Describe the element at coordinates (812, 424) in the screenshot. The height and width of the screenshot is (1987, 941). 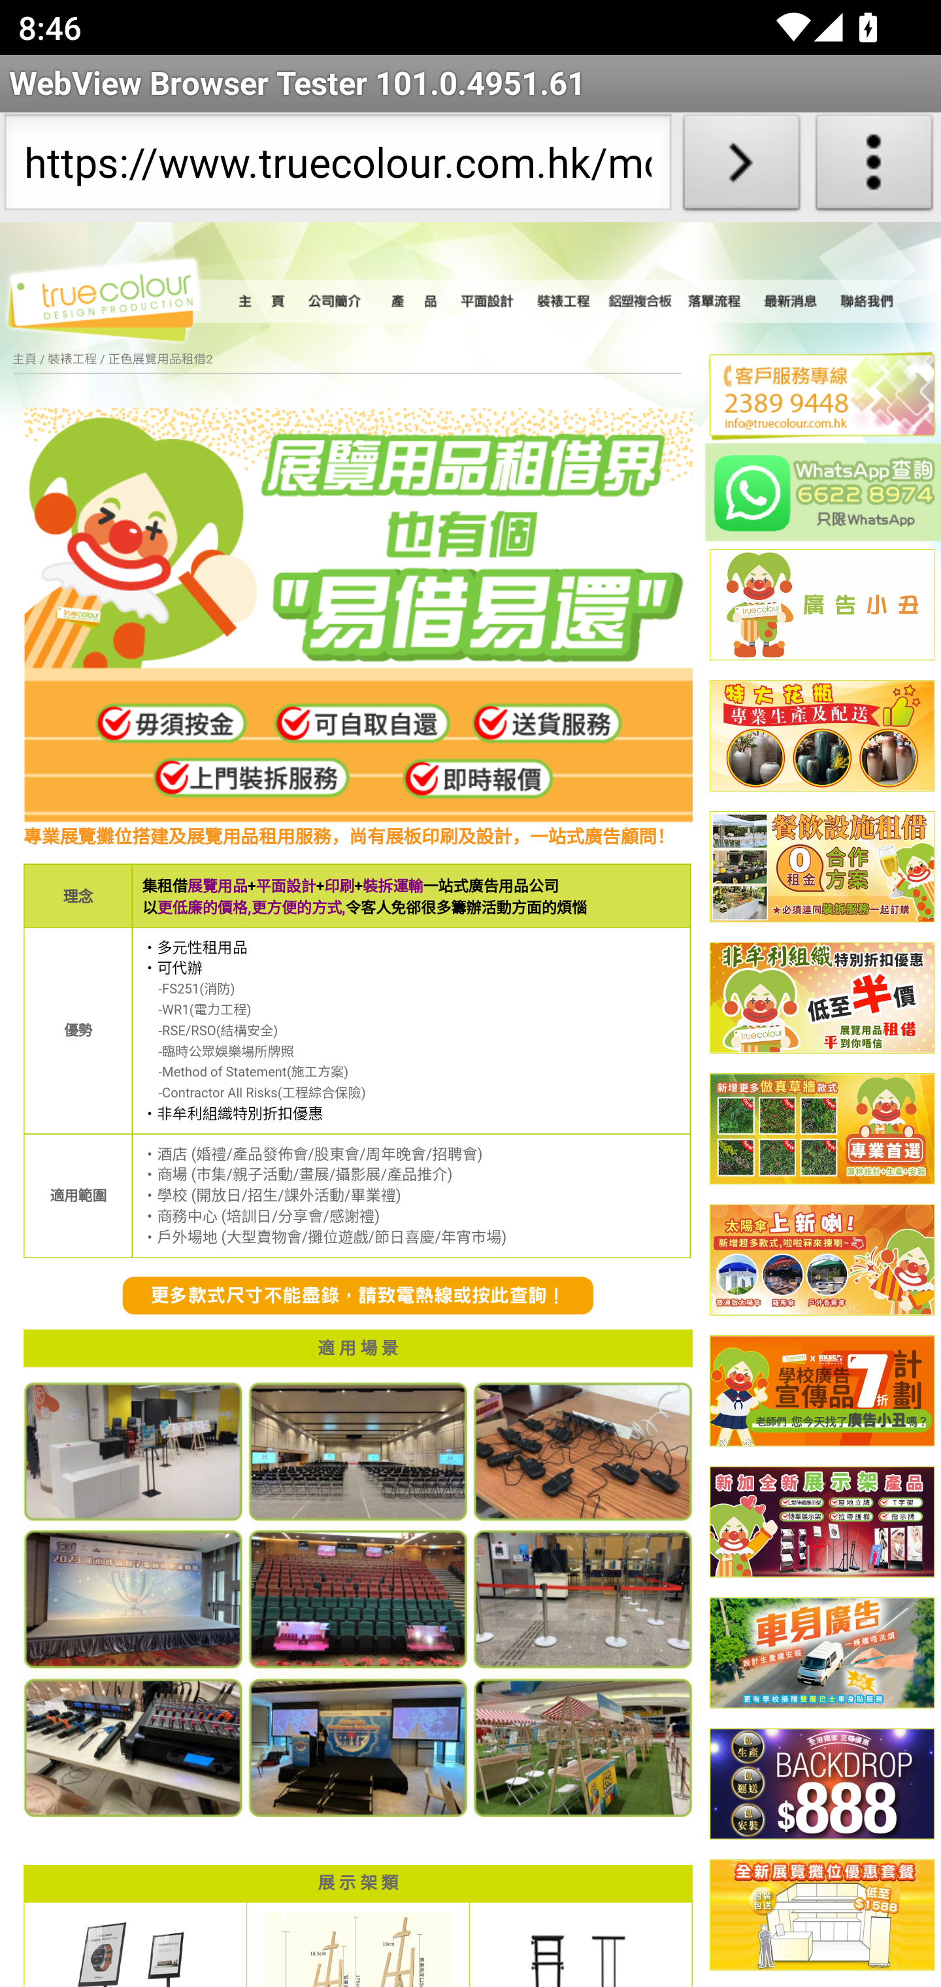
I see `mailto:info@truecolour.com` at that location.